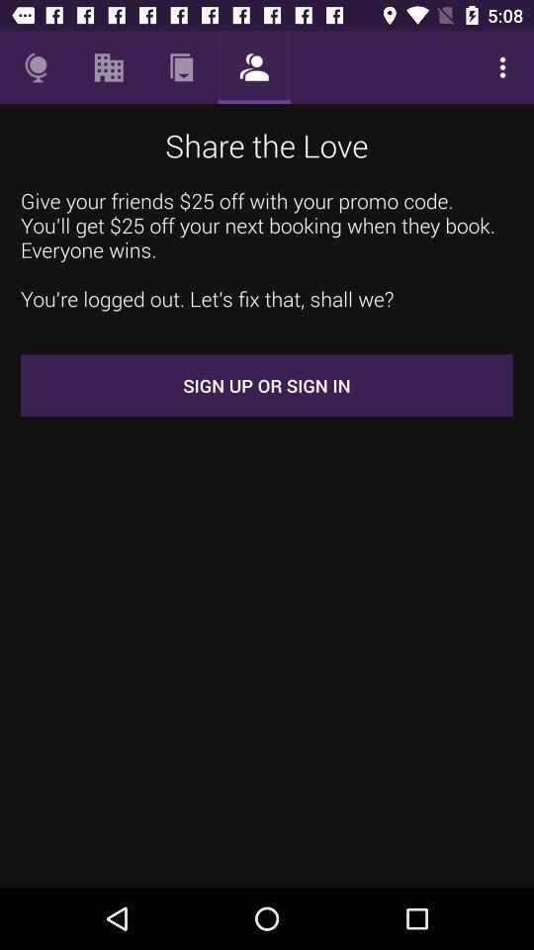 The image size is (534, 950). Describe the element at coordinates (267, 386) in the screenshot. I see `turn off icon below give your friends` at that location.